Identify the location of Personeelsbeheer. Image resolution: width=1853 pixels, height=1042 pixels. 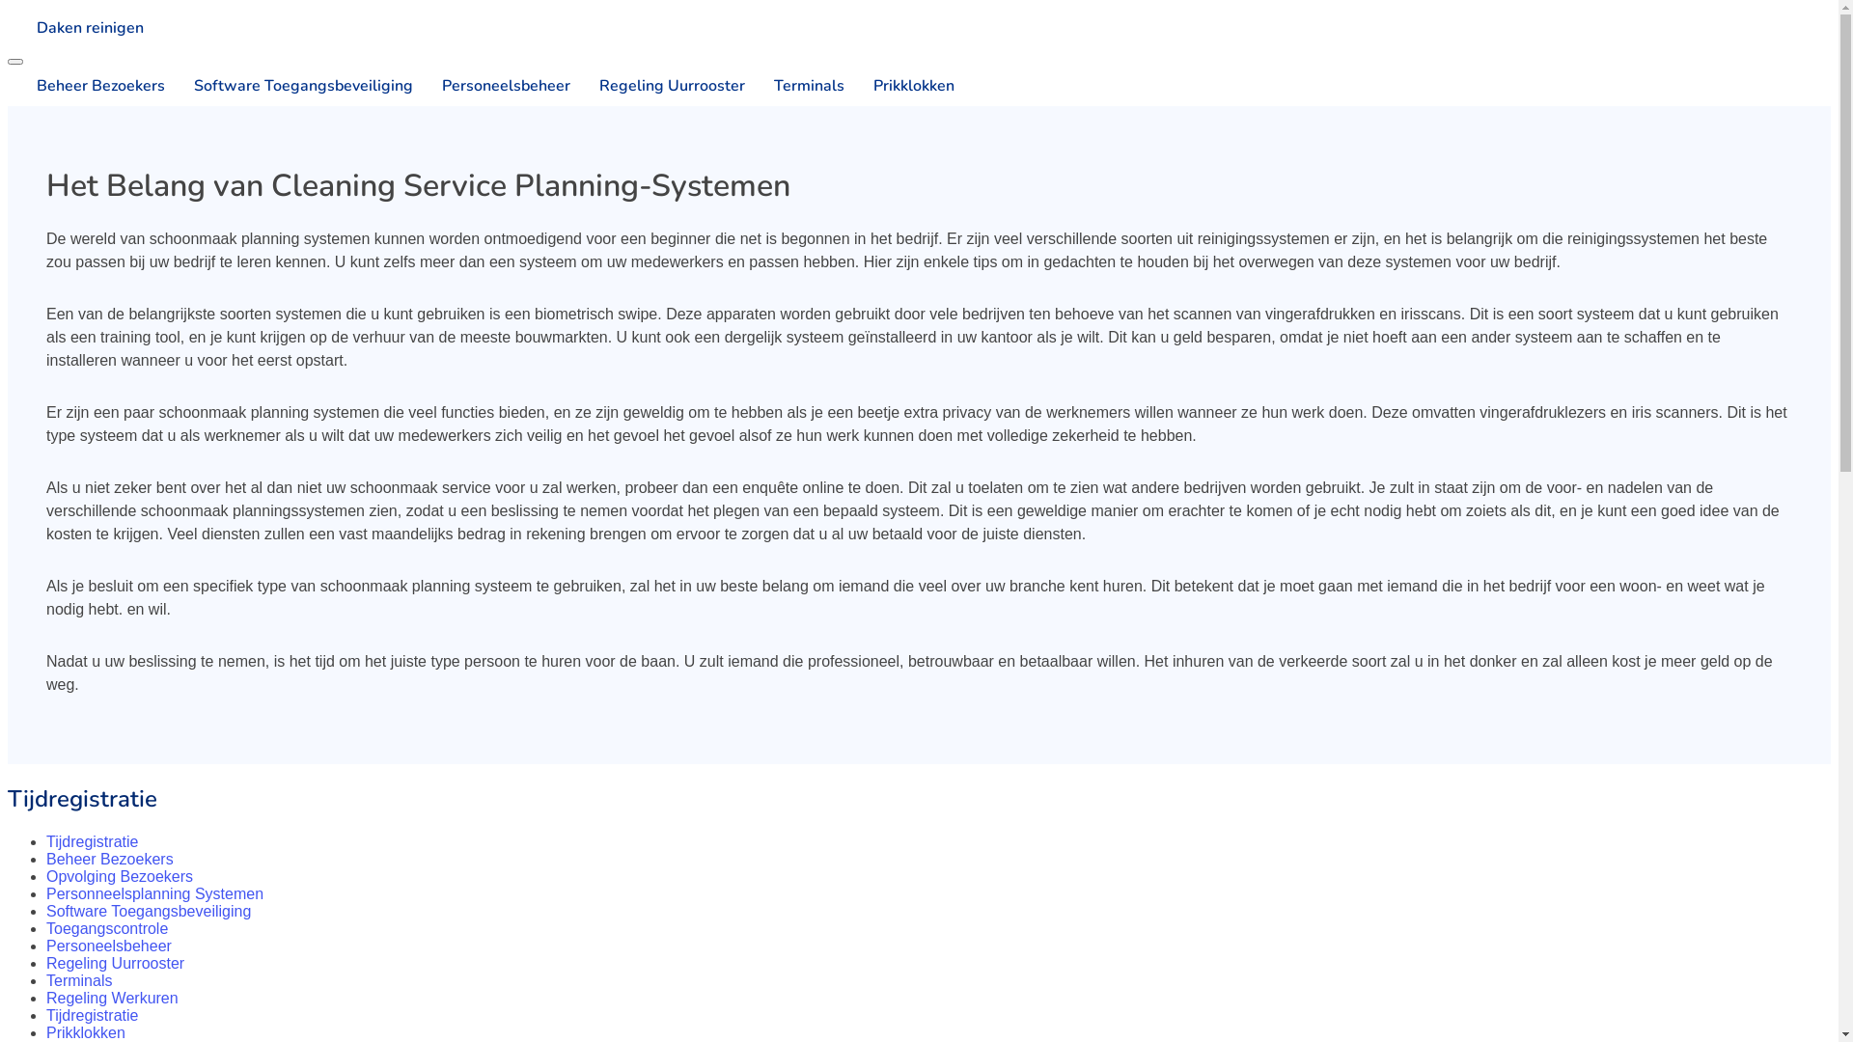
(492, 86).